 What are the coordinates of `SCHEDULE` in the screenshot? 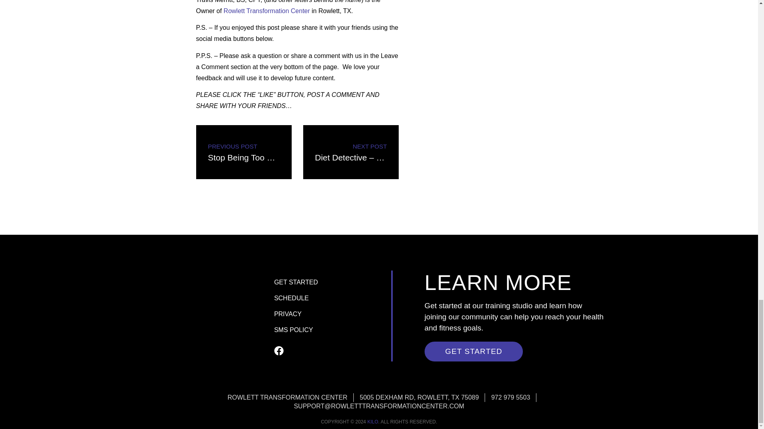 It's located at (267, 11).